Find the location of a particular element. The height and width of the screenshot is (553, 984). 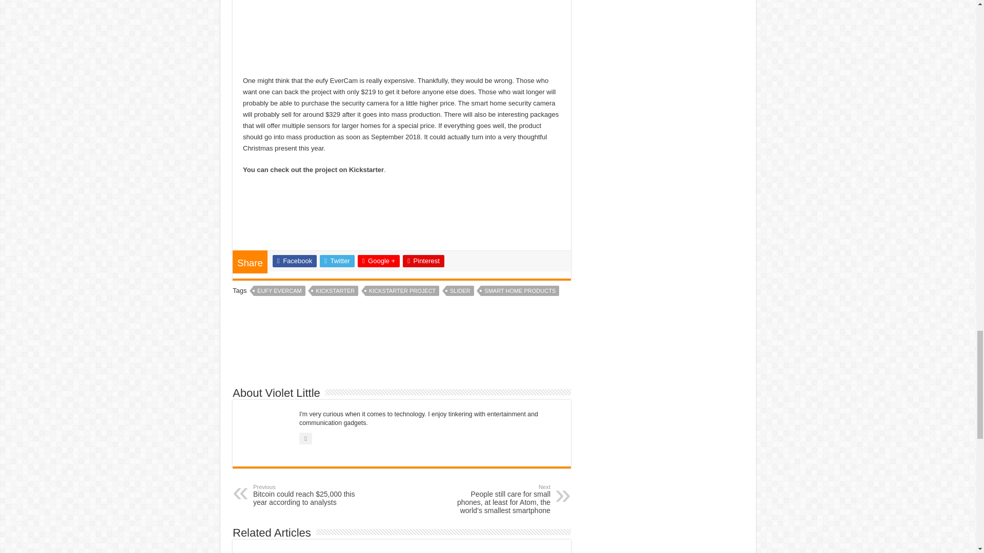

SMART HOME PRODUCTS is located at coordinates (520, 291).